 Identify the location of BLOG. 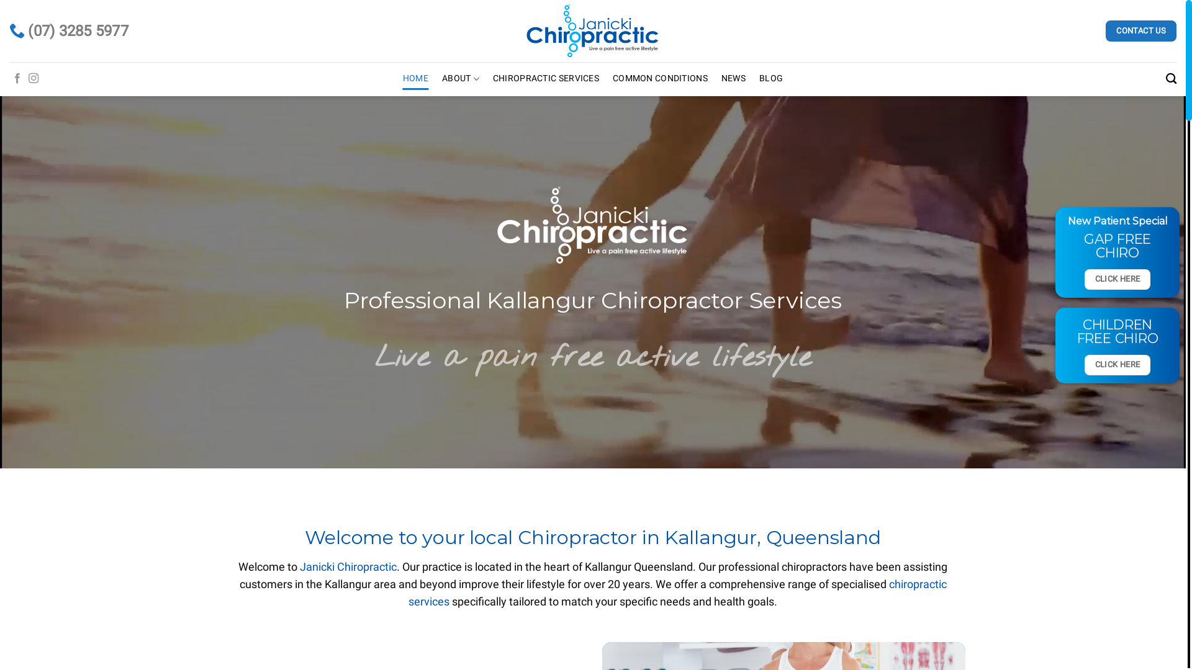
(771, 79).